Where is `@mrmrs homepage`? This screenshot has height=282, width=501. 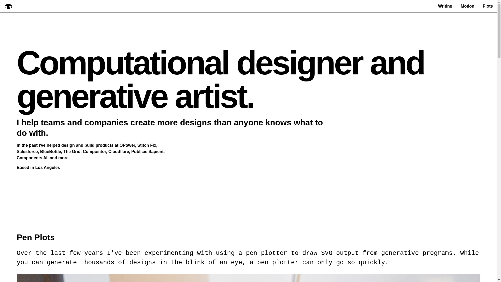
@mrmrs homepage is located at coordinates (8, 6).